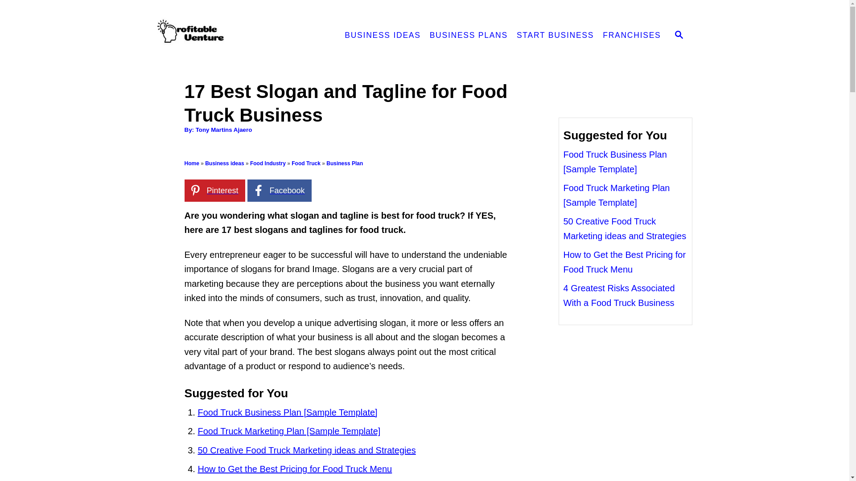 Image resolution: width=856 pixels, height=481 pixels. I want to click on Business ideas, so click(225, 163).